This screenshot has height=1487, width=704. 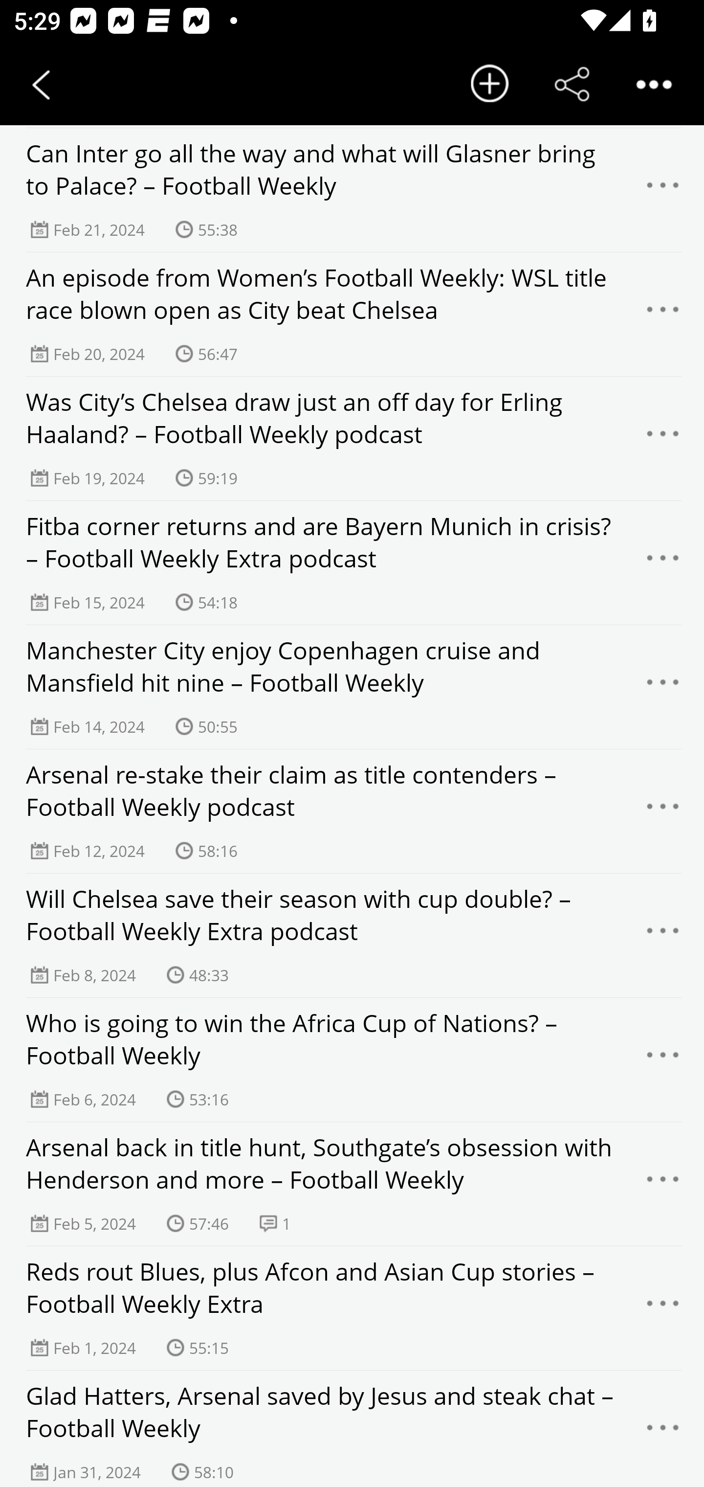 What do you see at coordinates (663, 190) in the screenshot?
I see `Menu` at bounding box center [663, 190].